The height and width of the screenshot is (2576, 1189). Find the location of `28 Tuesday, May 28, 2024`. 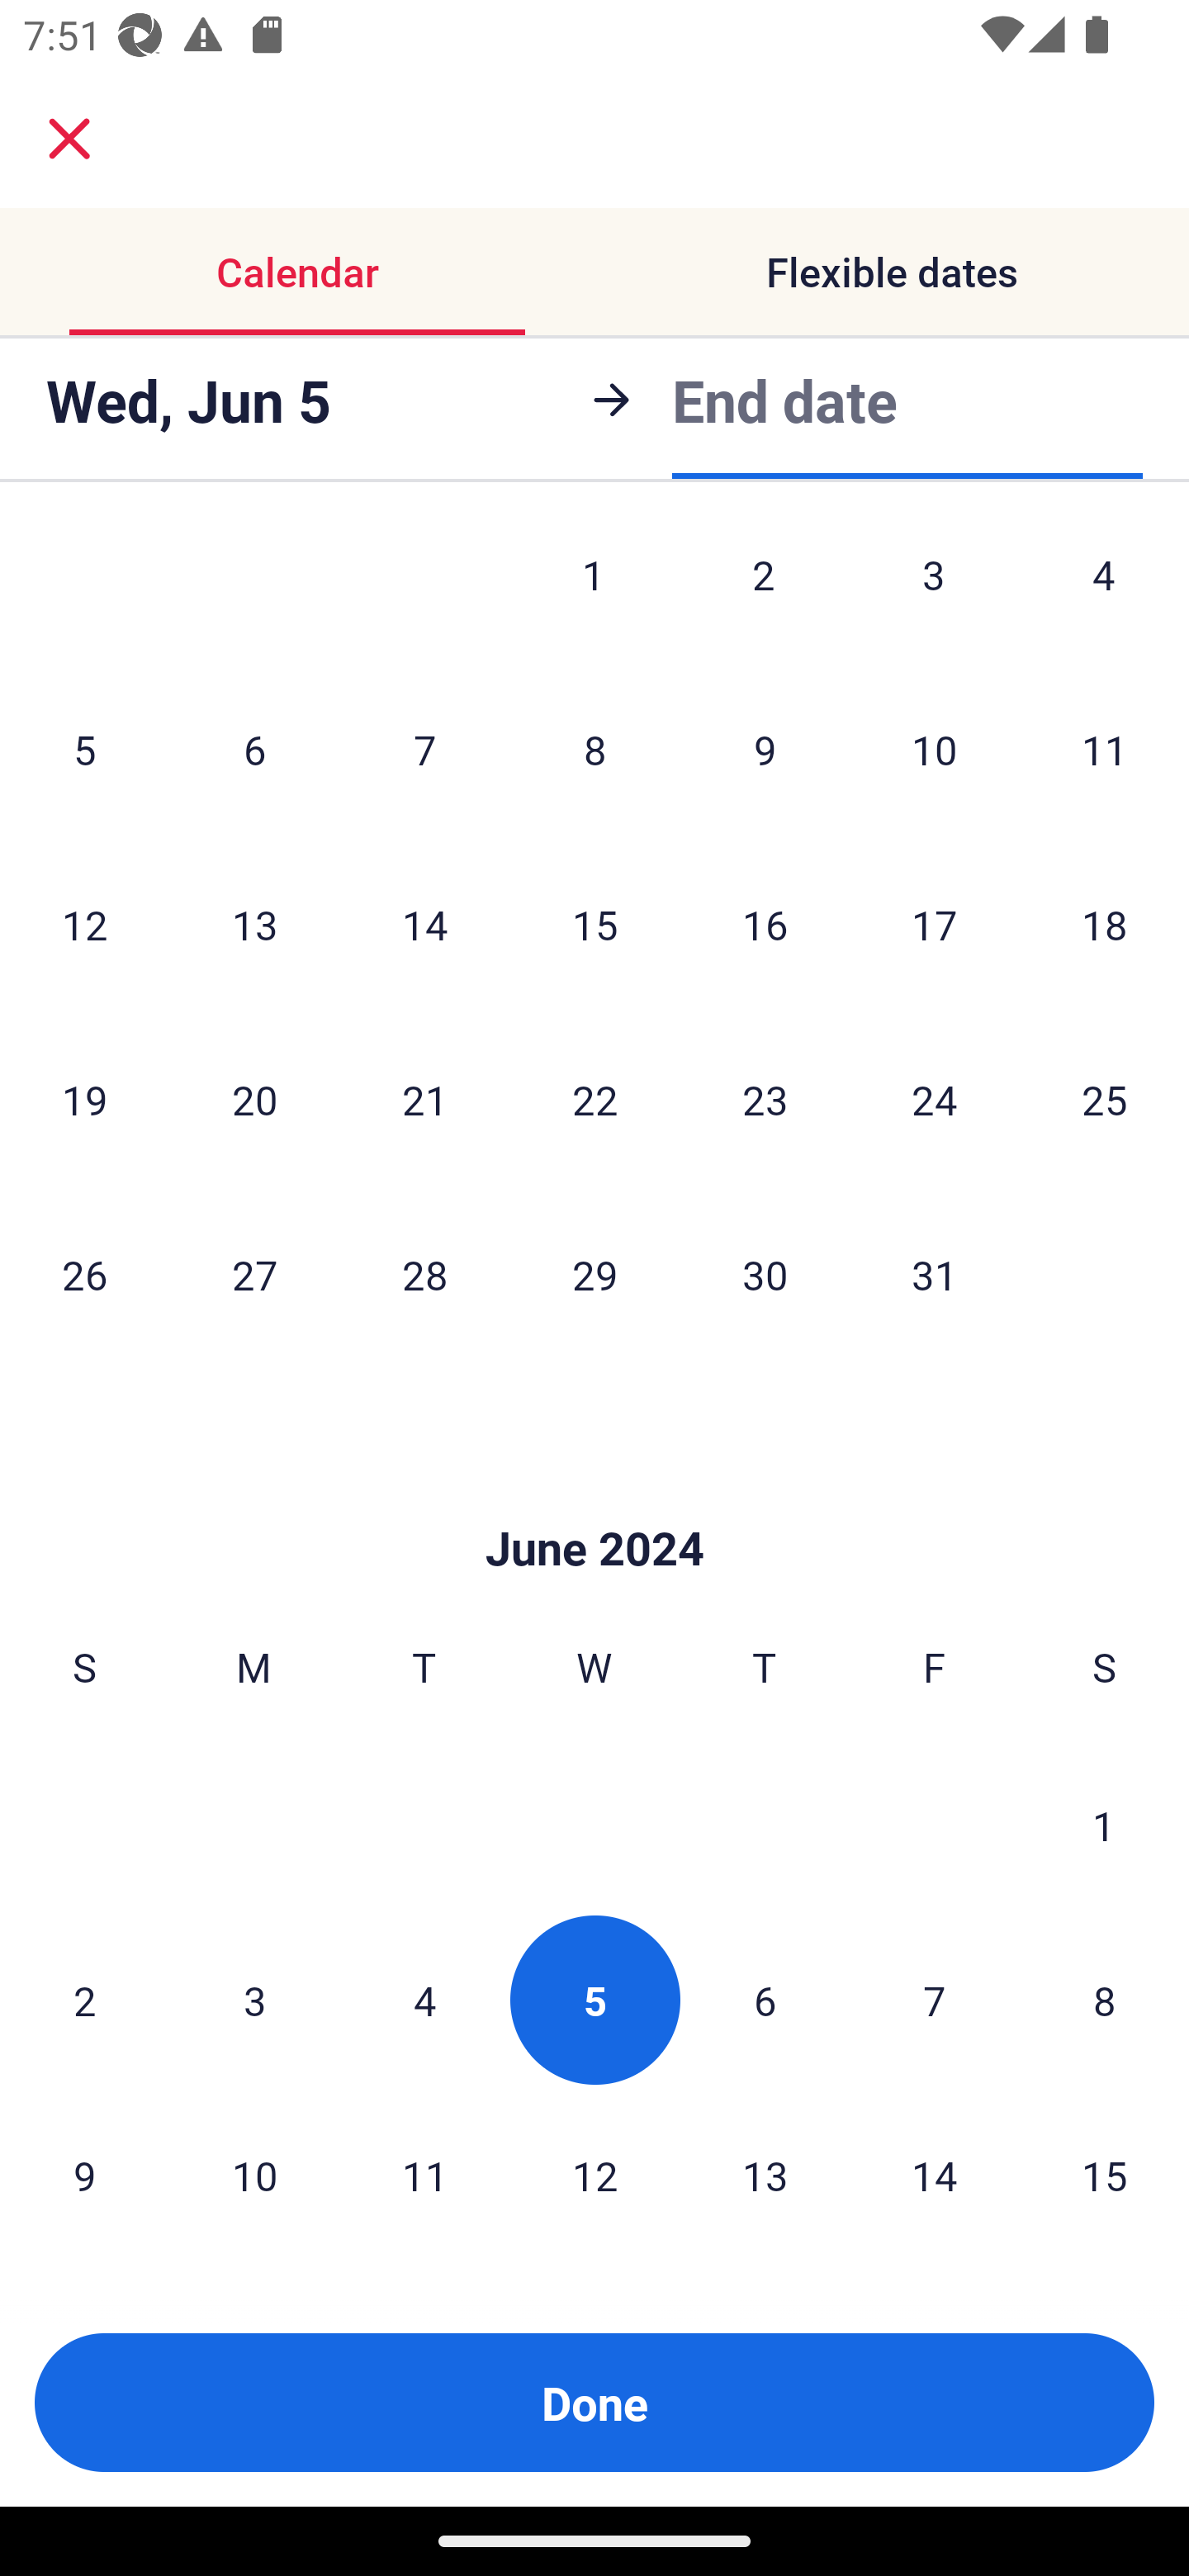

28 Tuesday, May 28, 2024 is located at coordinates (424, 1275).